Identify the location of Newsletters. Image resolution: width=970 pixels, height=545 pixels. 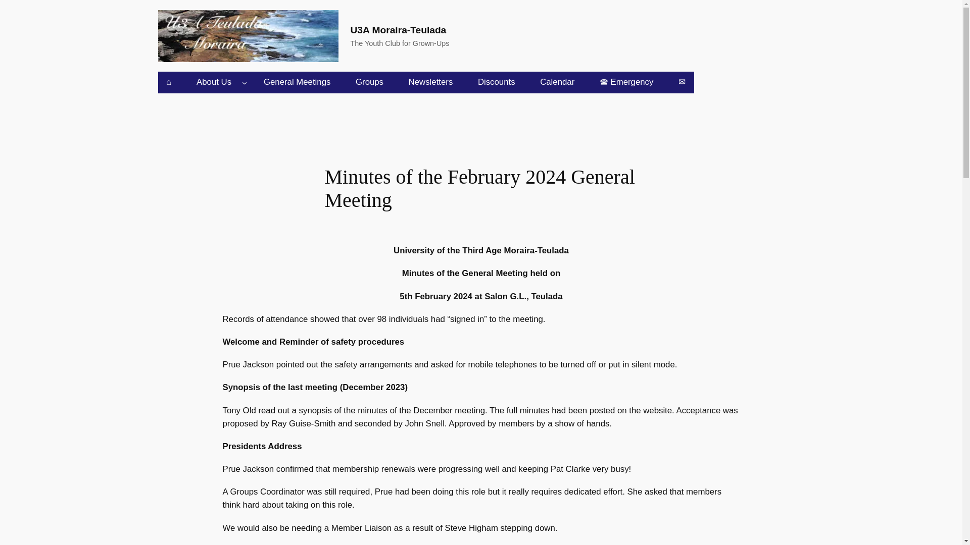
(430, 82).